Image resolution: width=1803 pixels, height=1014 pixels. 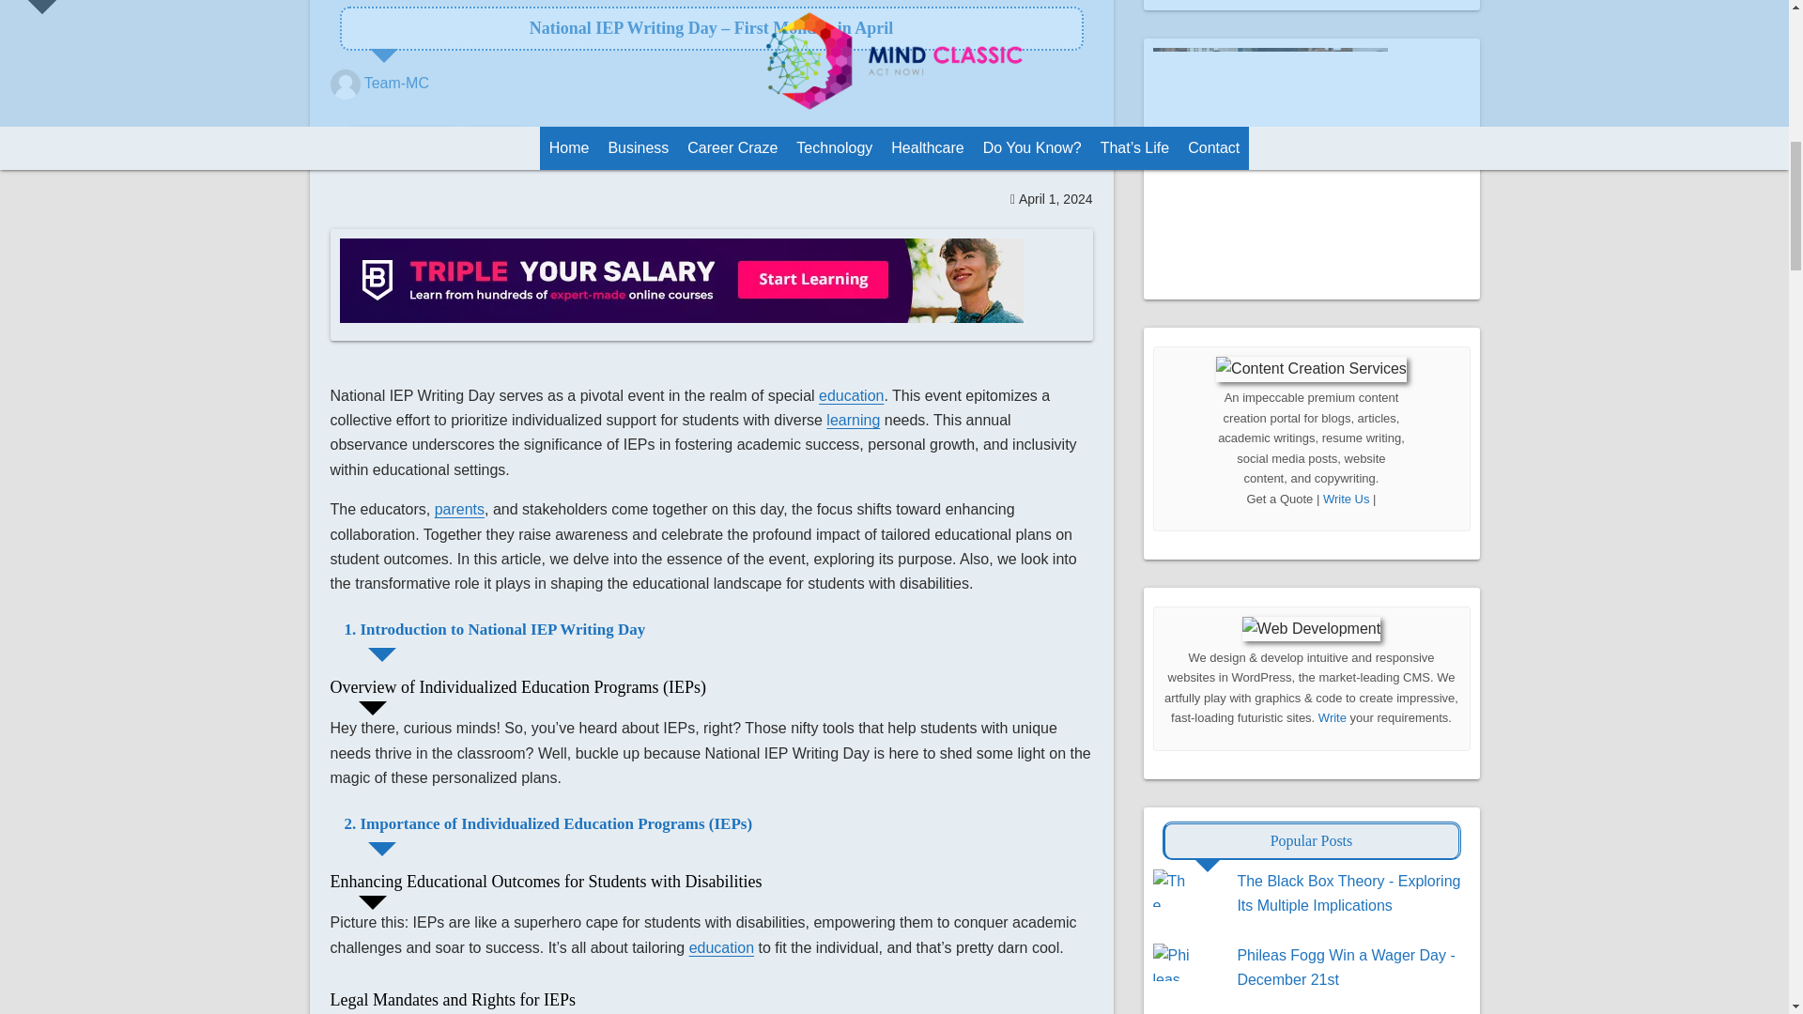 What do you see at coordinates (402, 144) in the screenshot?
I see `Do You Know?` at bounding box center [402, 144].